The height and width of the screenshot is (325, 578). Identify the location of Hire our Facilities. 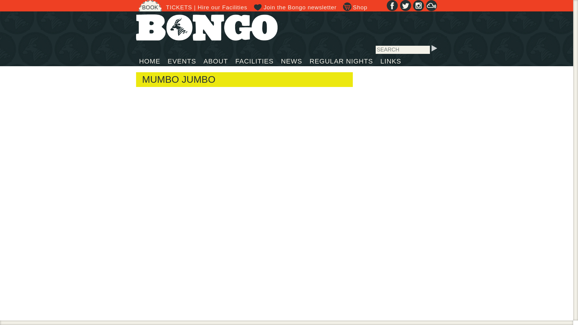
(222, 7).